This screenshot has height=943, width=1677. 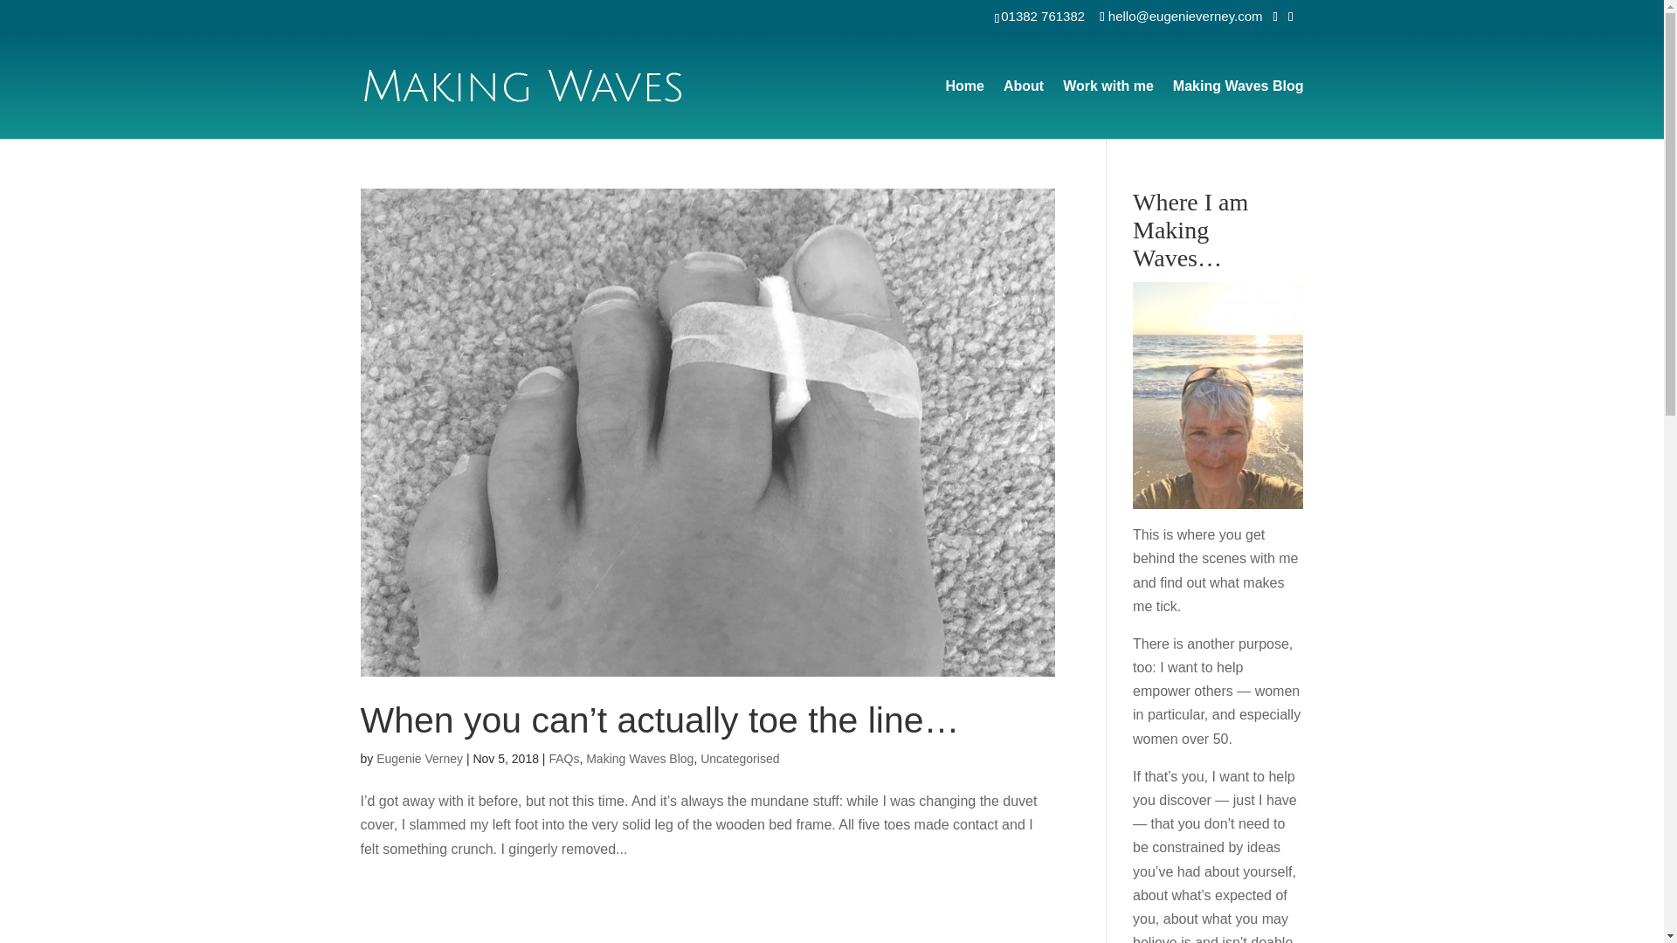 What do you see at coordinates (740, 758) in the screenshot?
I see `Uncategorised` at bounding box center [740, 758].